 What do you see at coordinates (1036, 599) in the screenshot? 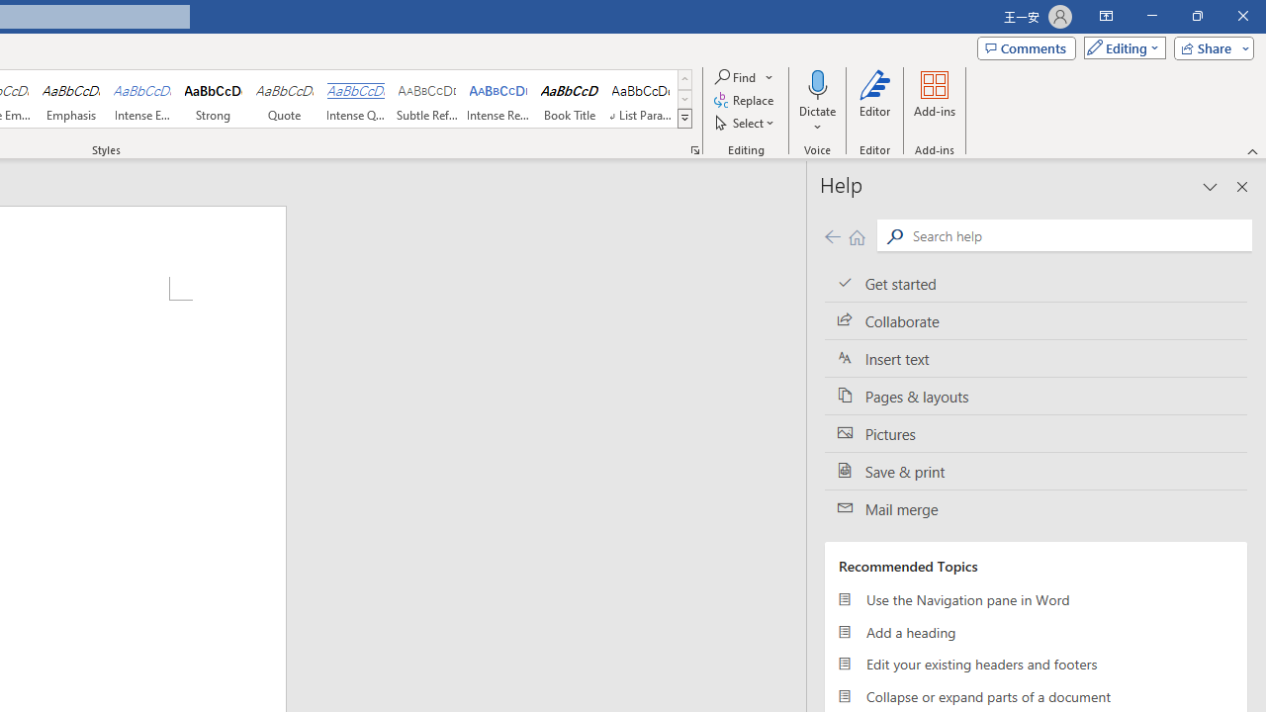
I see `Use the Navigation pane in Word` at bounding box center [1036, 599].